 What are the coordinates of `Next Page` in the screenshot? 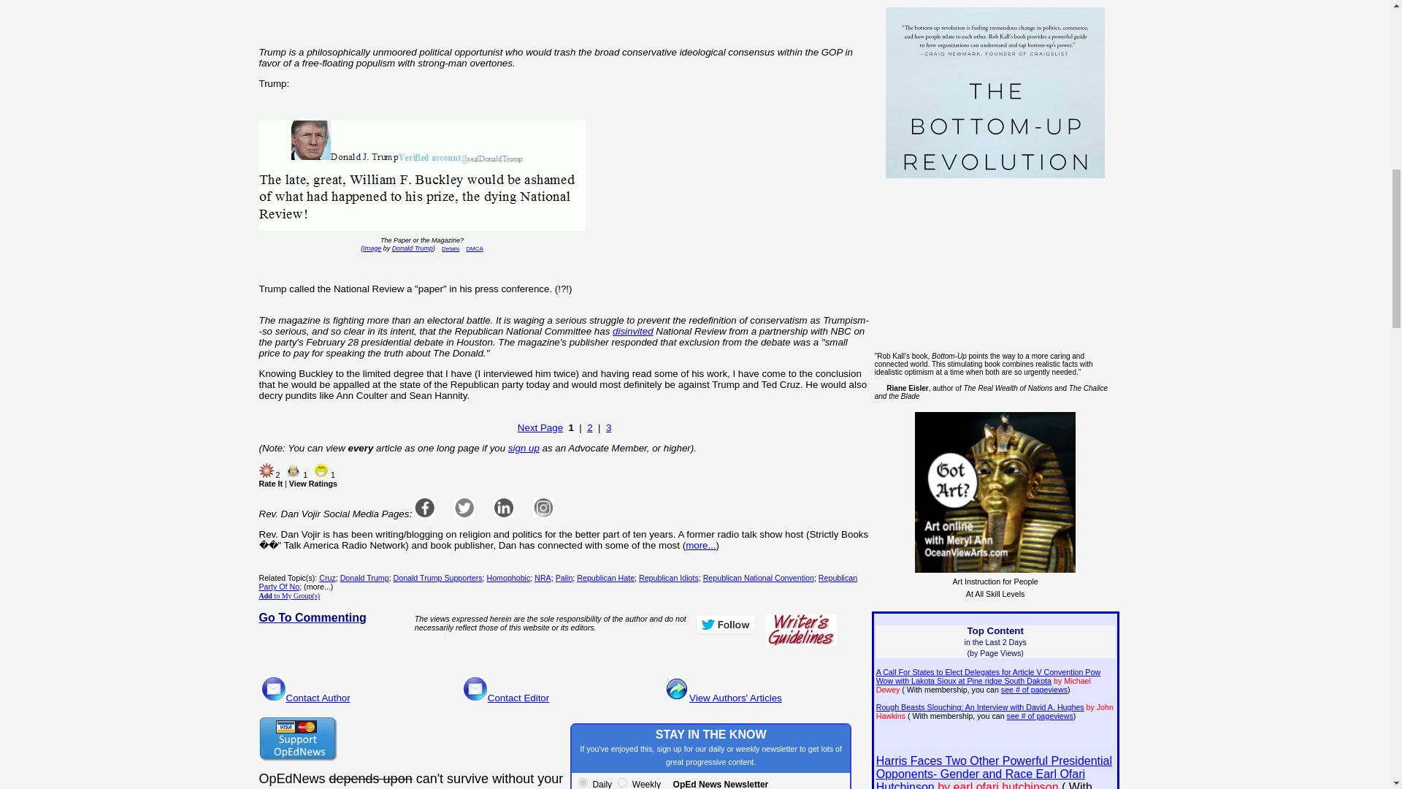 It's located at (540, 427).